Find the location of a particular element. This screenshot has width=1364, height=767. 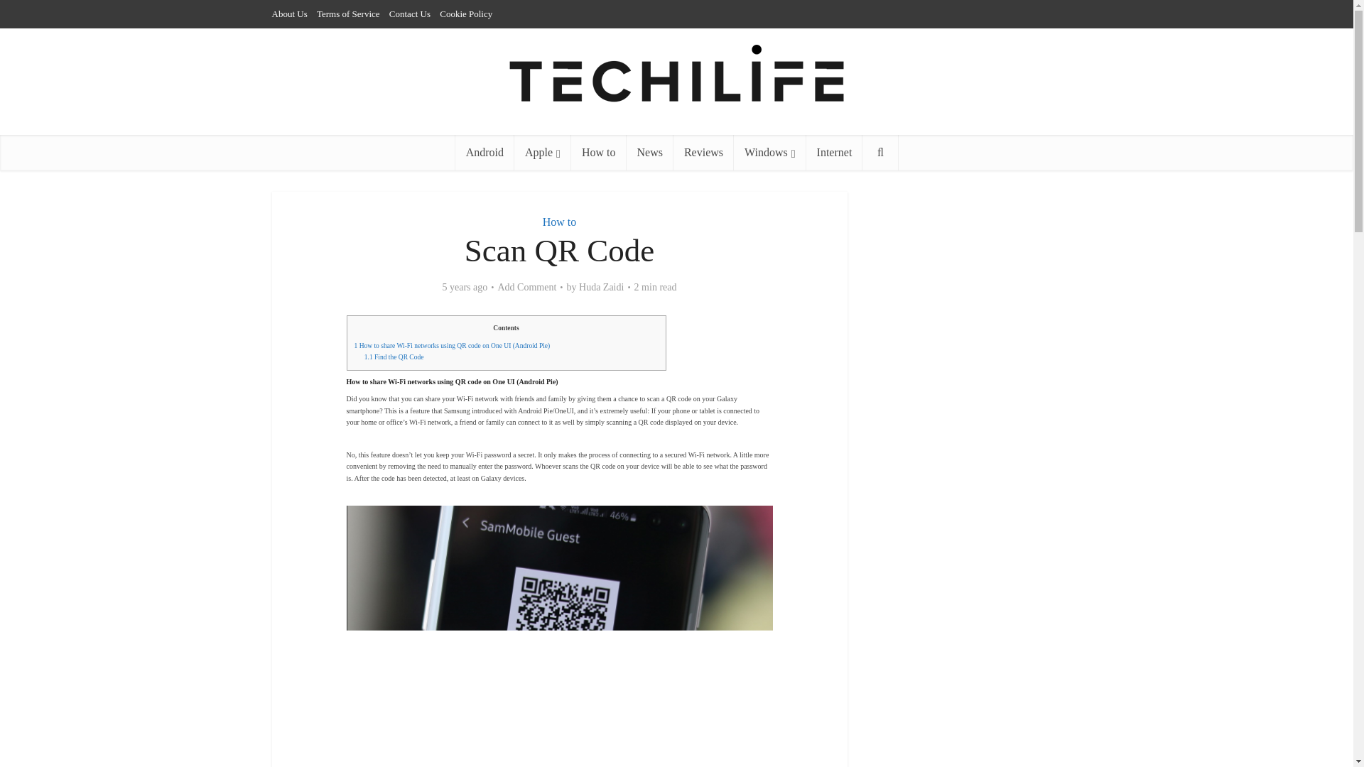

Terms of Service is located at coordinates (348, 13).